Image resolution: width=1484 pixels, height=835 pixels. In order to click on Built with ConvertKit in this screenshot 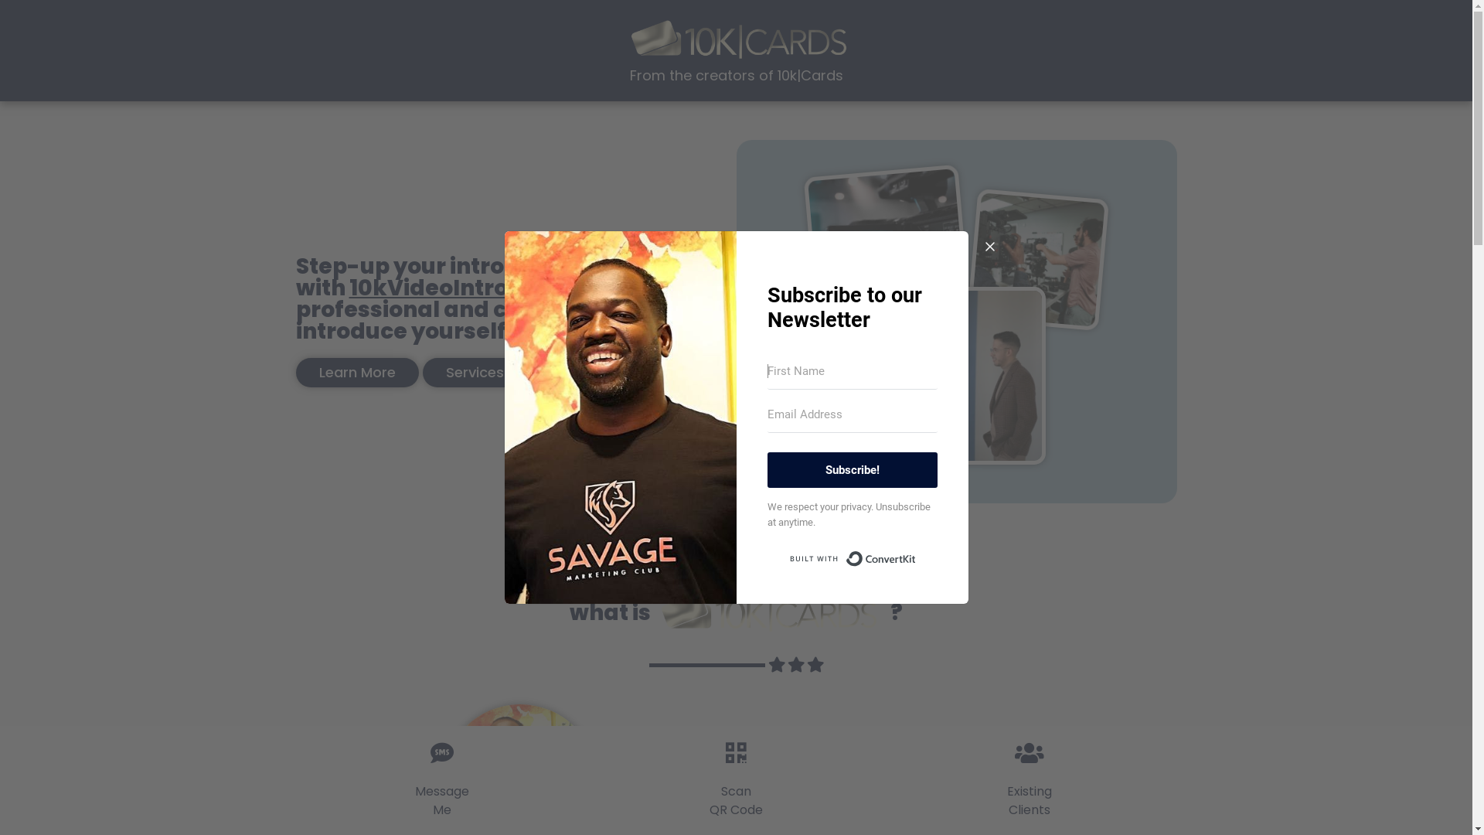, I will do `click(853, 559)`.